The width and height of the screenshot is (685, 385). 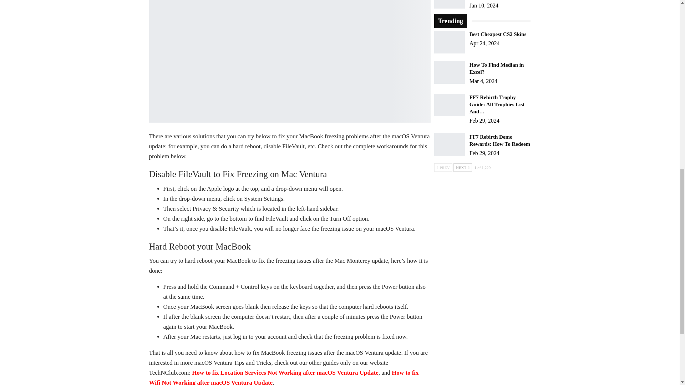 I want to click on Next, so click(x=462, y=167).